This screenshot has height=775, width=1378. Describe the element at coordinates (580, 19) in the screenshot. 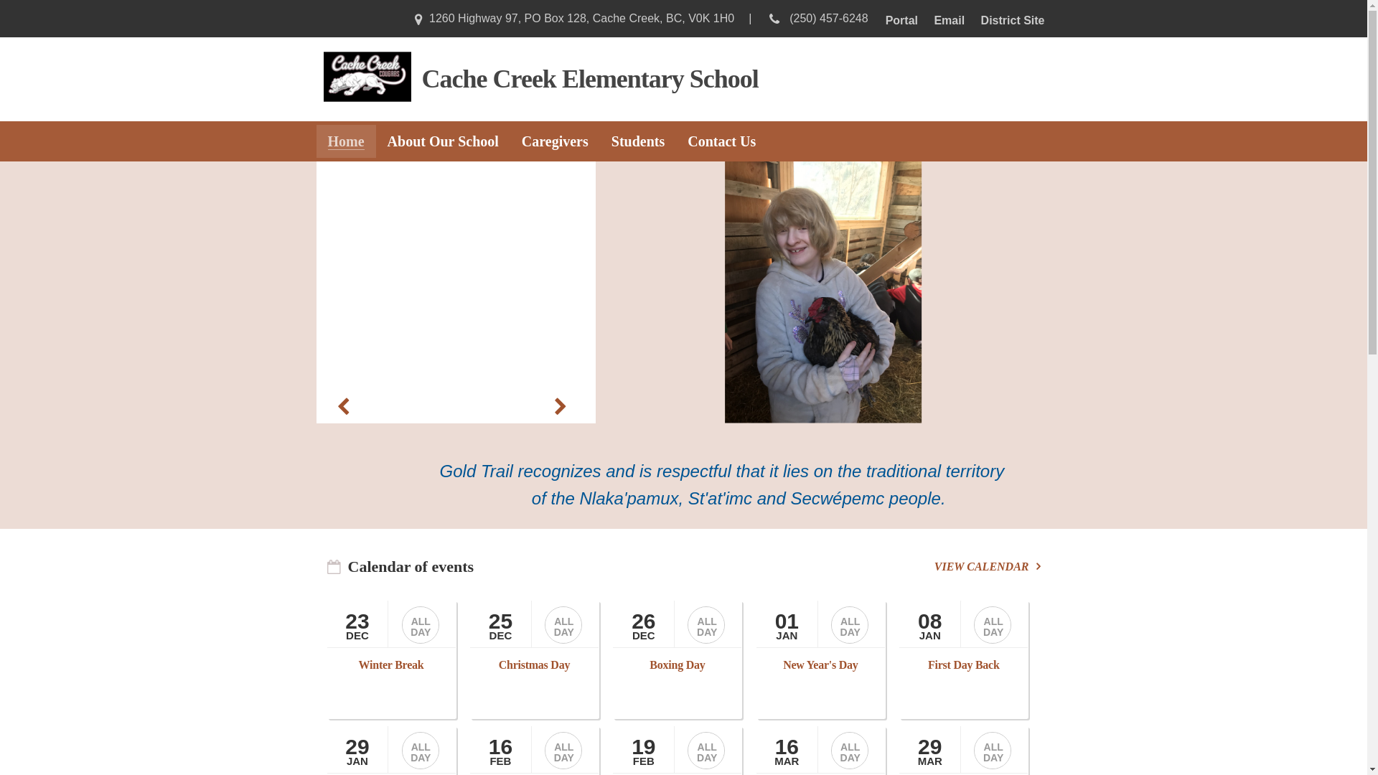

I see `1260 Highway 97, PO Box 128, Cache Creek, BC, V0K 1H0|` at that location.